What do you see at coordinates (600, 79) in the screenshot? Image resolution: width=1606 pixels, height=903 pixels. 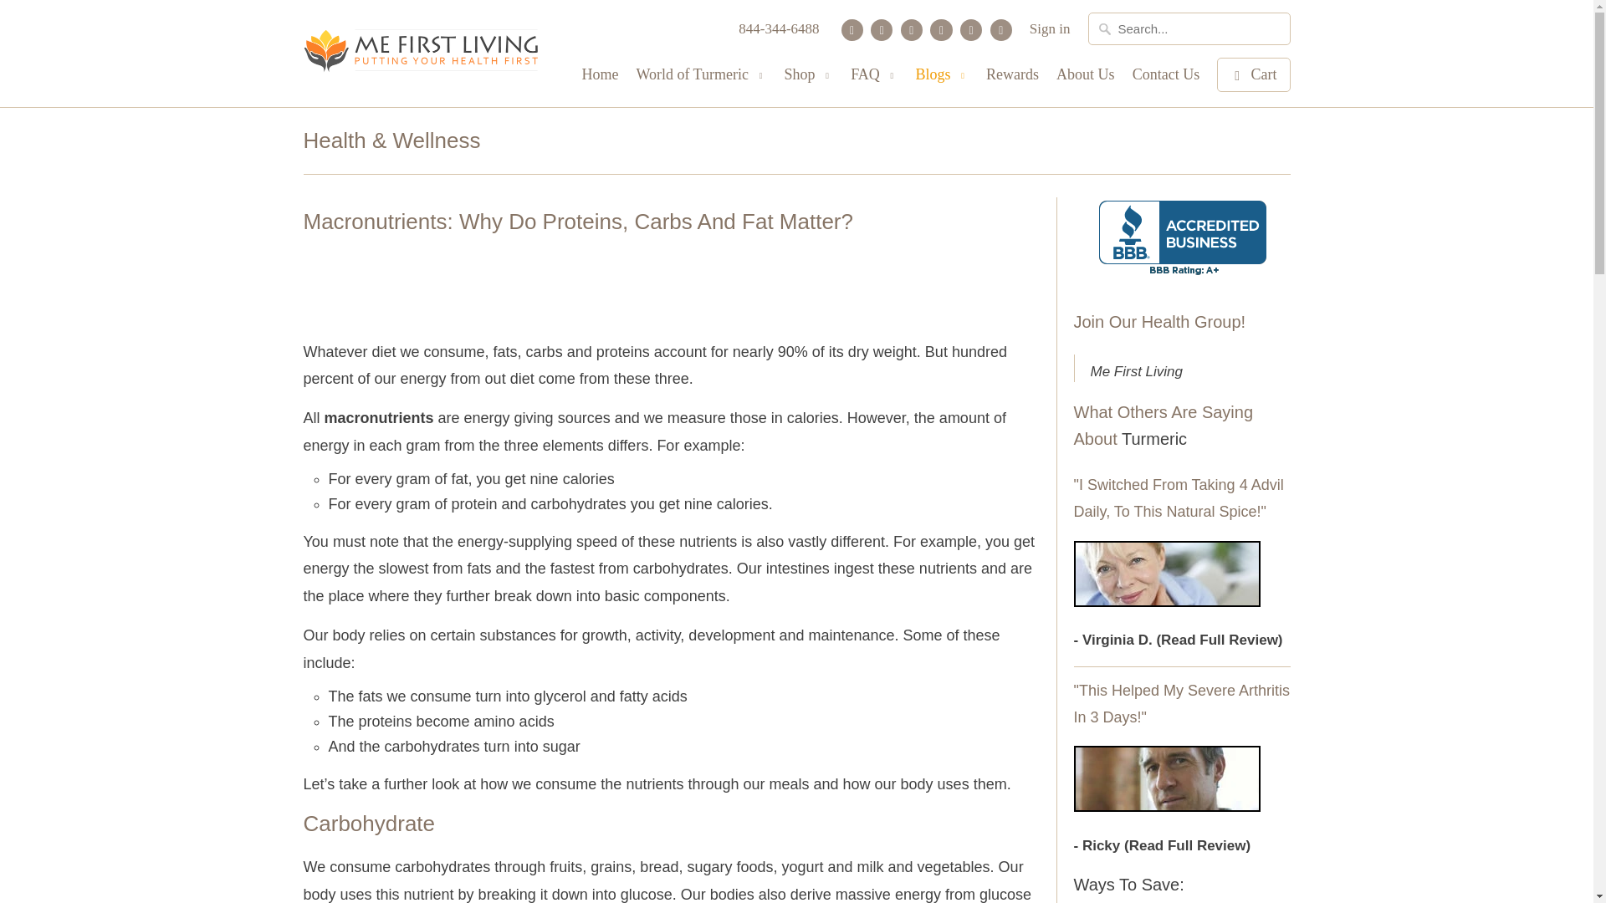 I see `Home` at bounding box center [600, 79].